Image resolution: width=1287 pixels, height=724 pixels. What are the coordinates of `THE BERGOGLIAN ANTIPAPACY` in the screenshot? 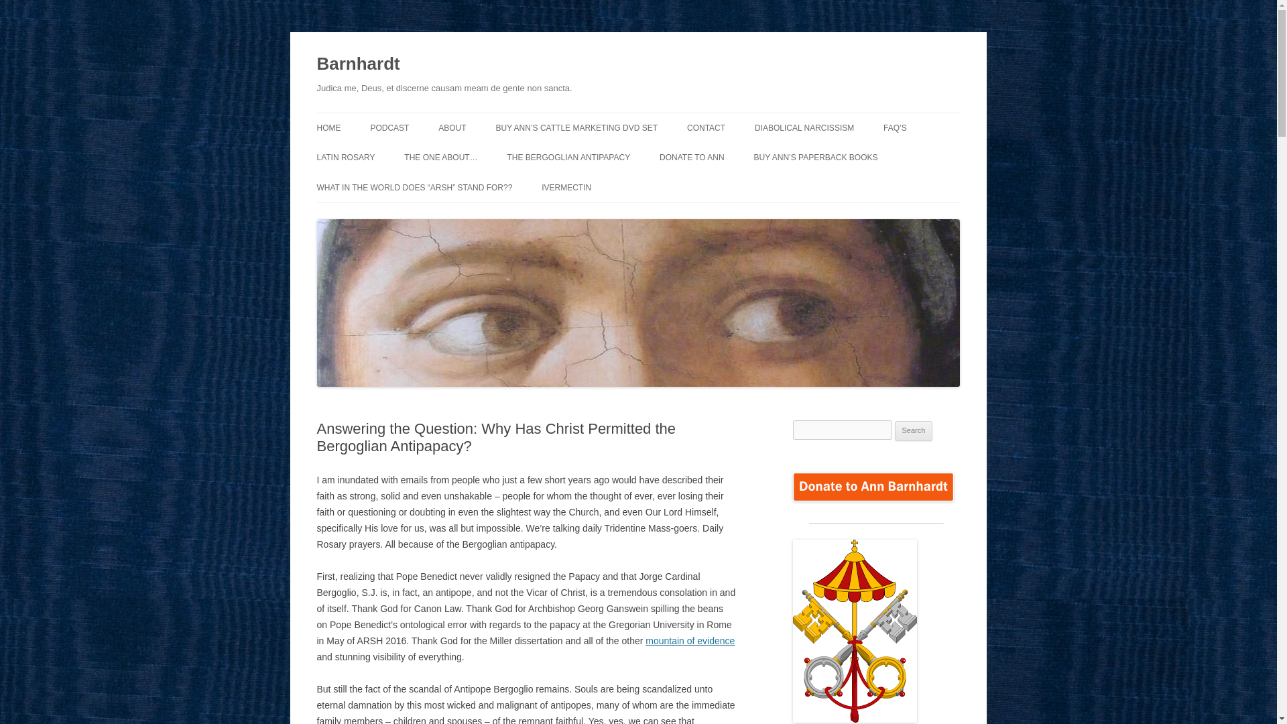 It's located at (568, 157).